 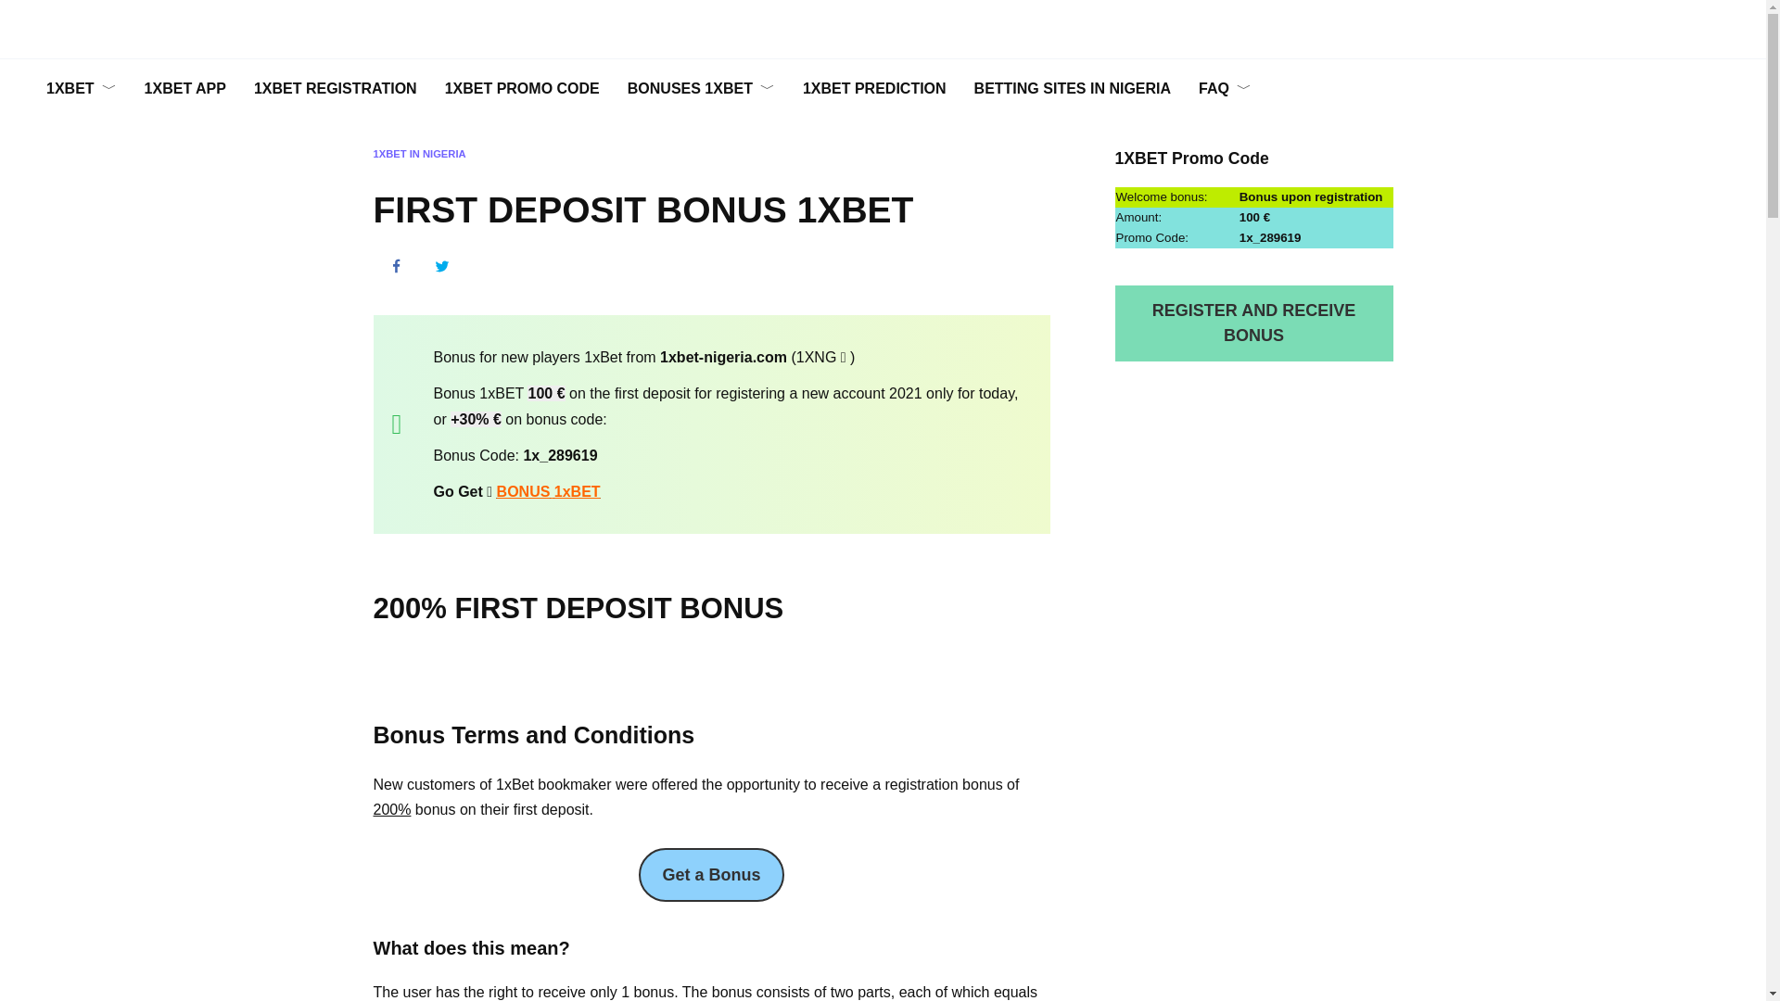 I want to click on 1XBET IN NIGERIA, so click(x=418, y=153).